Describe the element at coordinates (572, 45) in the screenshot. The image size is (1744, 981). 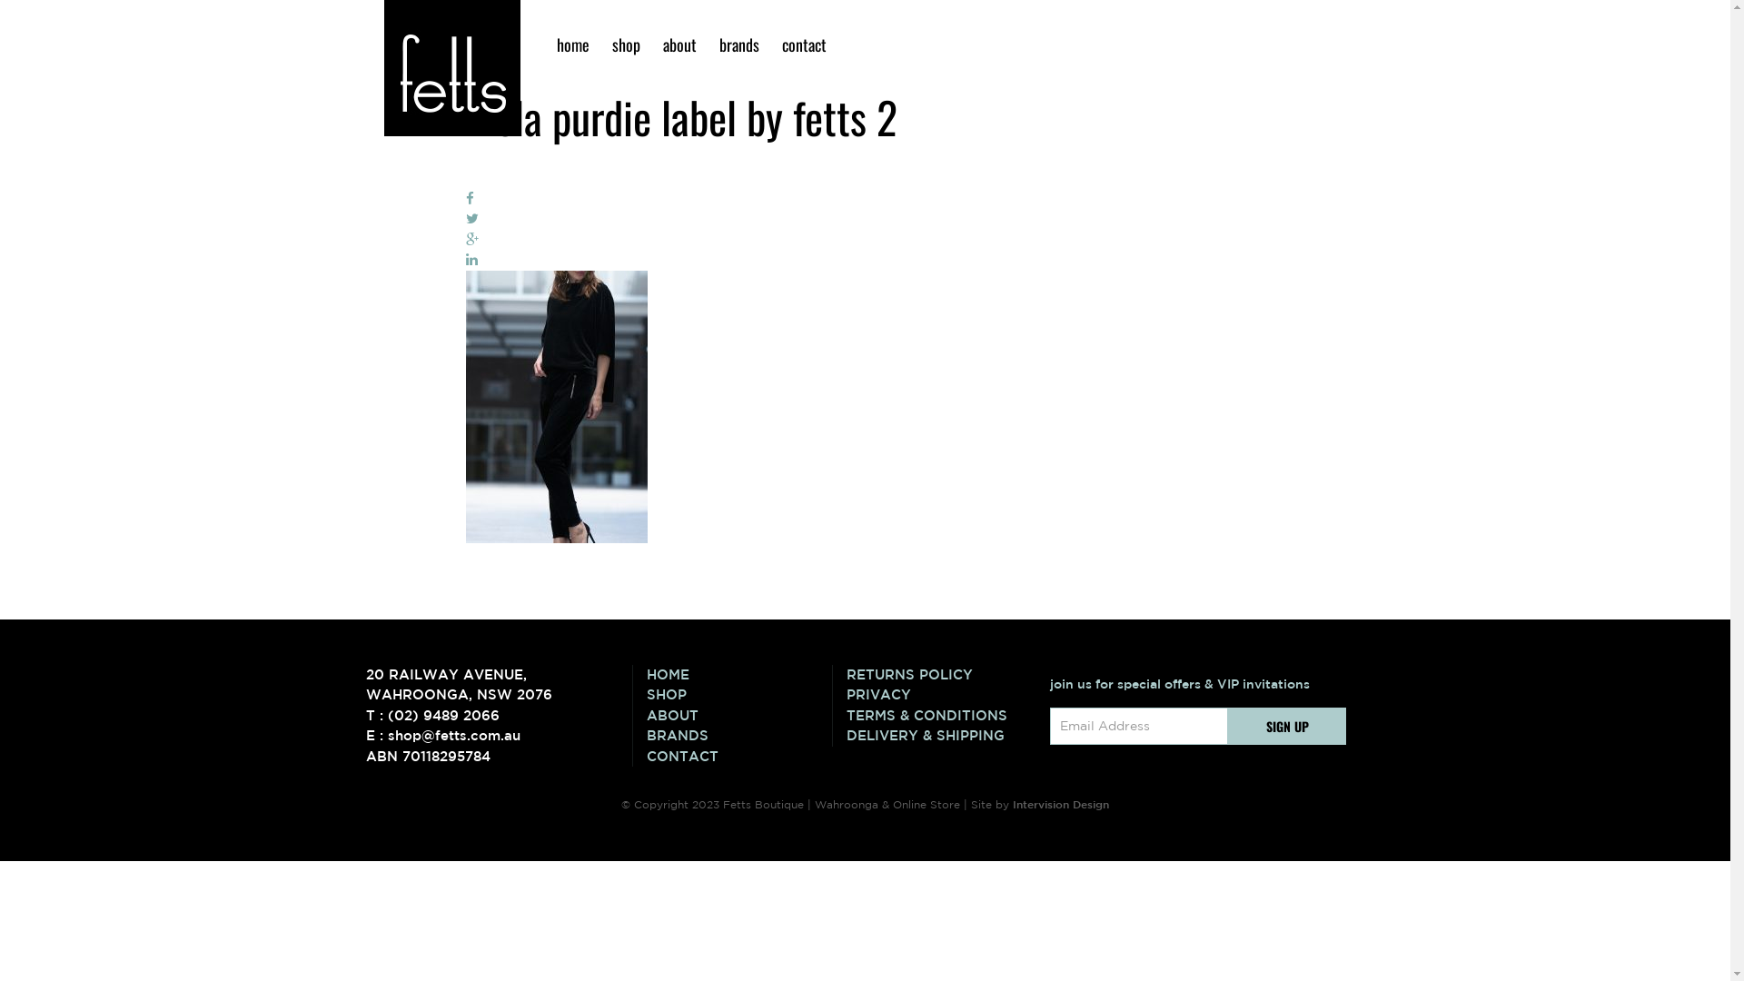
I see `home` at that location.